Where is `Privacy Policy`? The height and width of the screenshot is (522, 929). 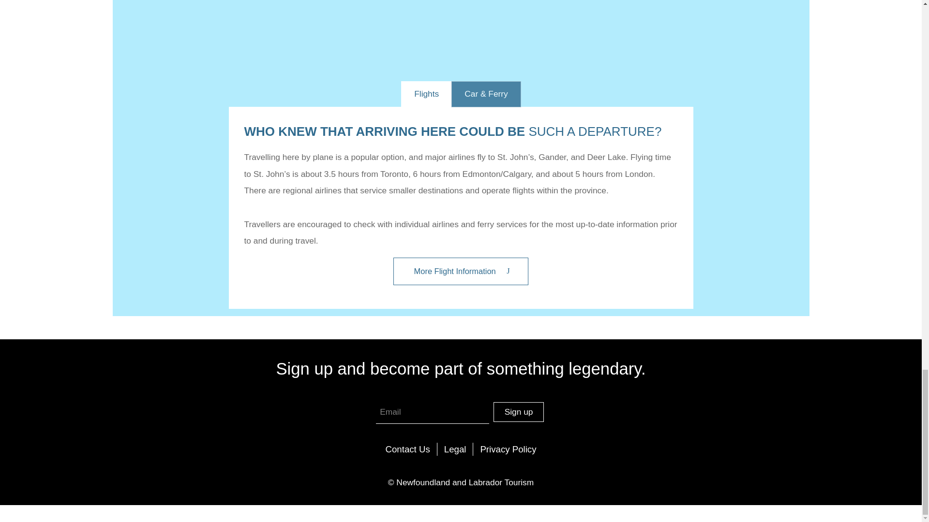 Privacy Policy is located at coordinates (508, 449).